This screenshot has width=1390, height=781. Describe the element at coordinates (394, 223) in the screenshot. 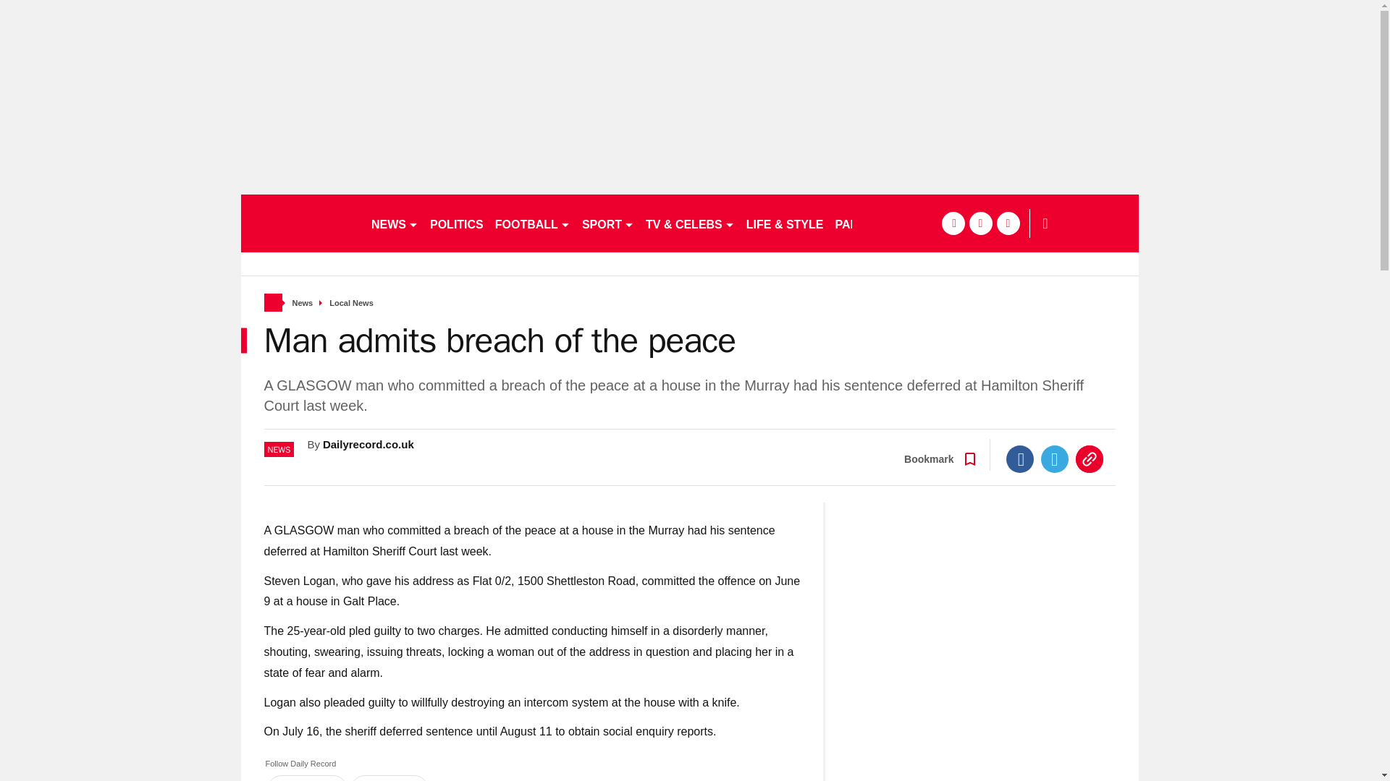

I see `NEWS` at that location.